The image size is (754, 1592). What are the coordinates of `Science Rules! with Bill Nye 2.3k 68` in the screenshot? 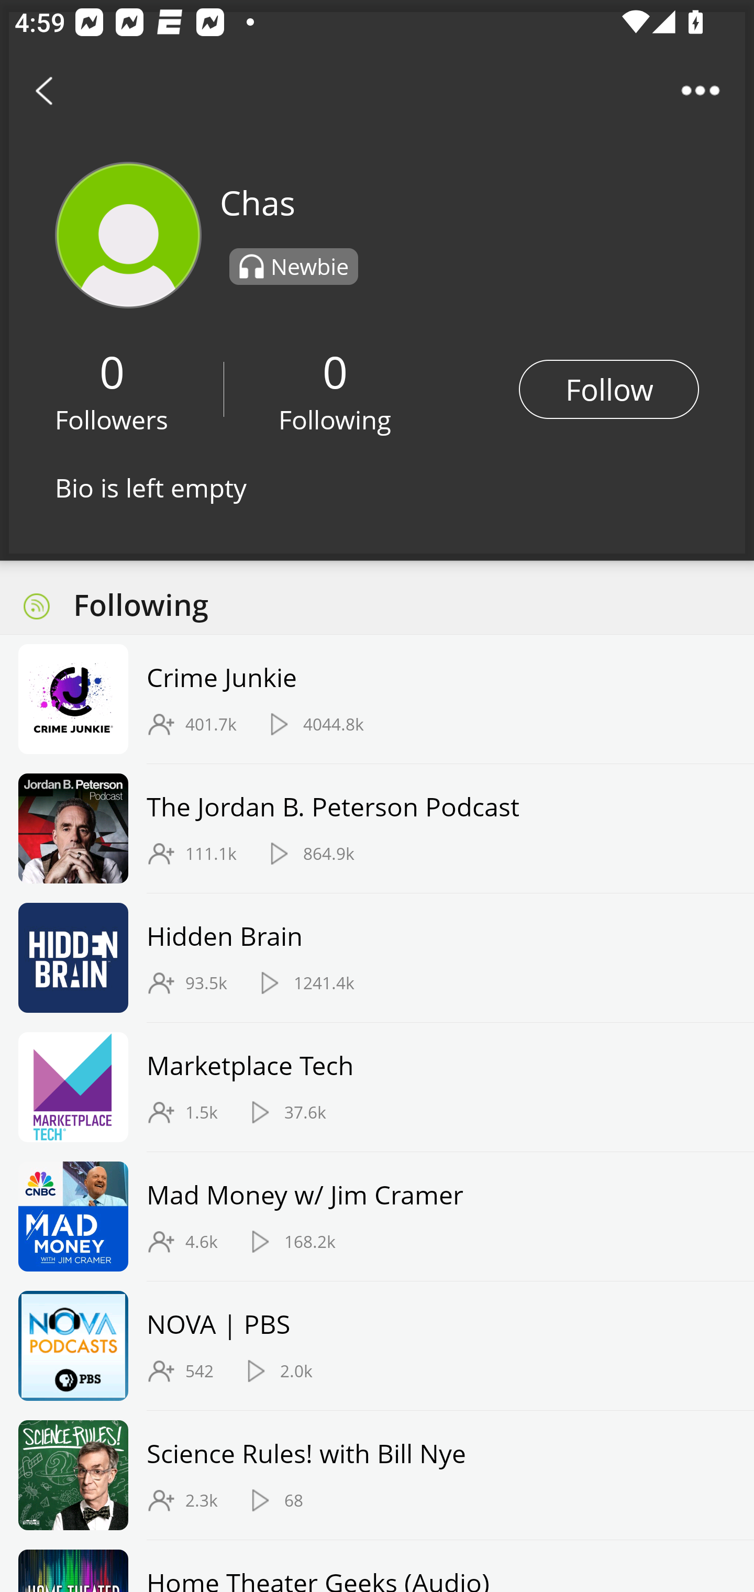 It's located at (377, 1475).